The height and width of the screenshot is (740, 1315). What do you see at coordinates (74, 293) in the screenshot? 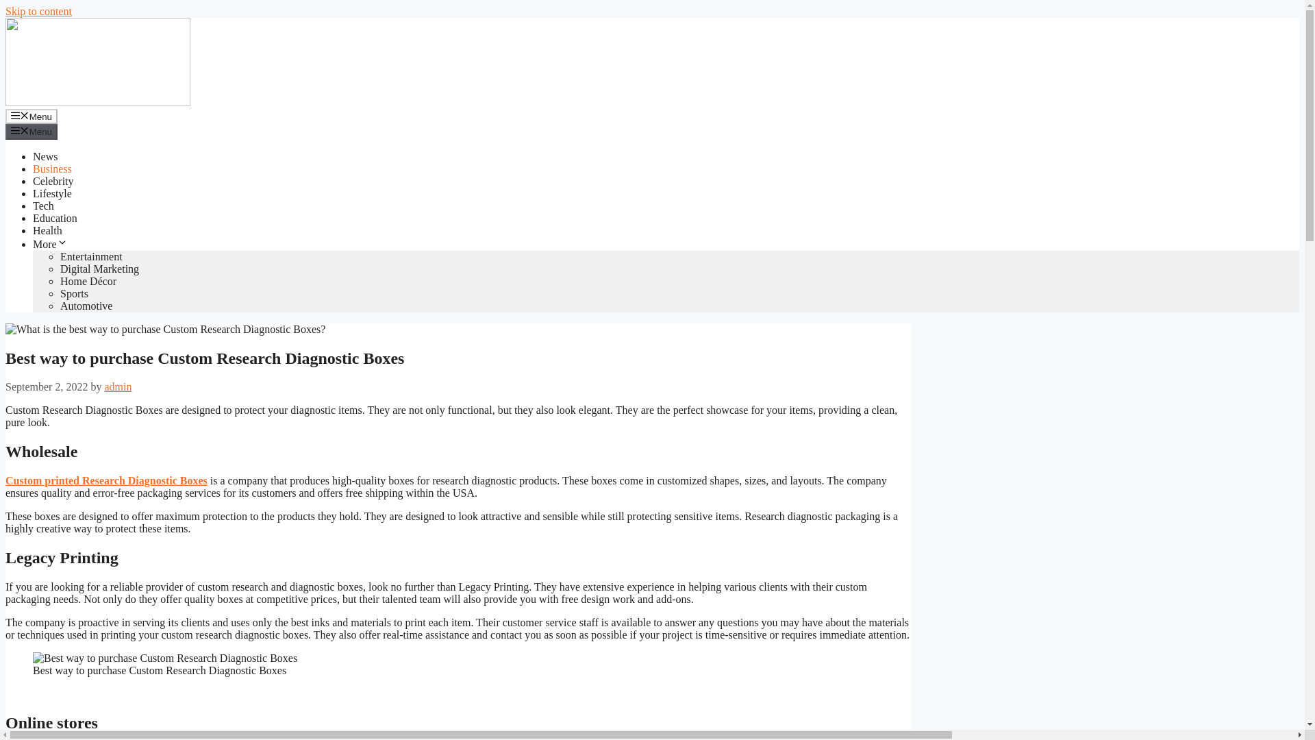
I see `Sports` at bounding box center [74, 293].